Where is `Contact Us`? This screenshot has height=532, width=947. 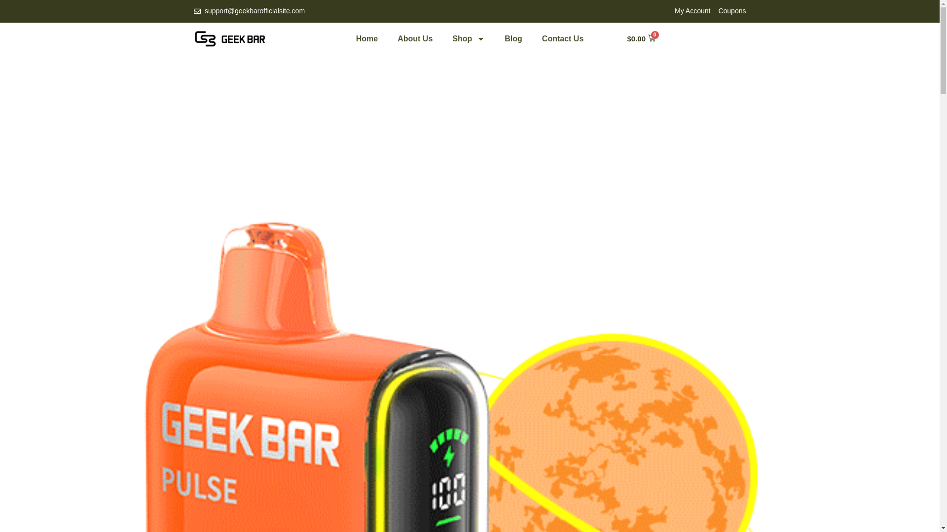 Contact Us is located at coordinates (563, 38).